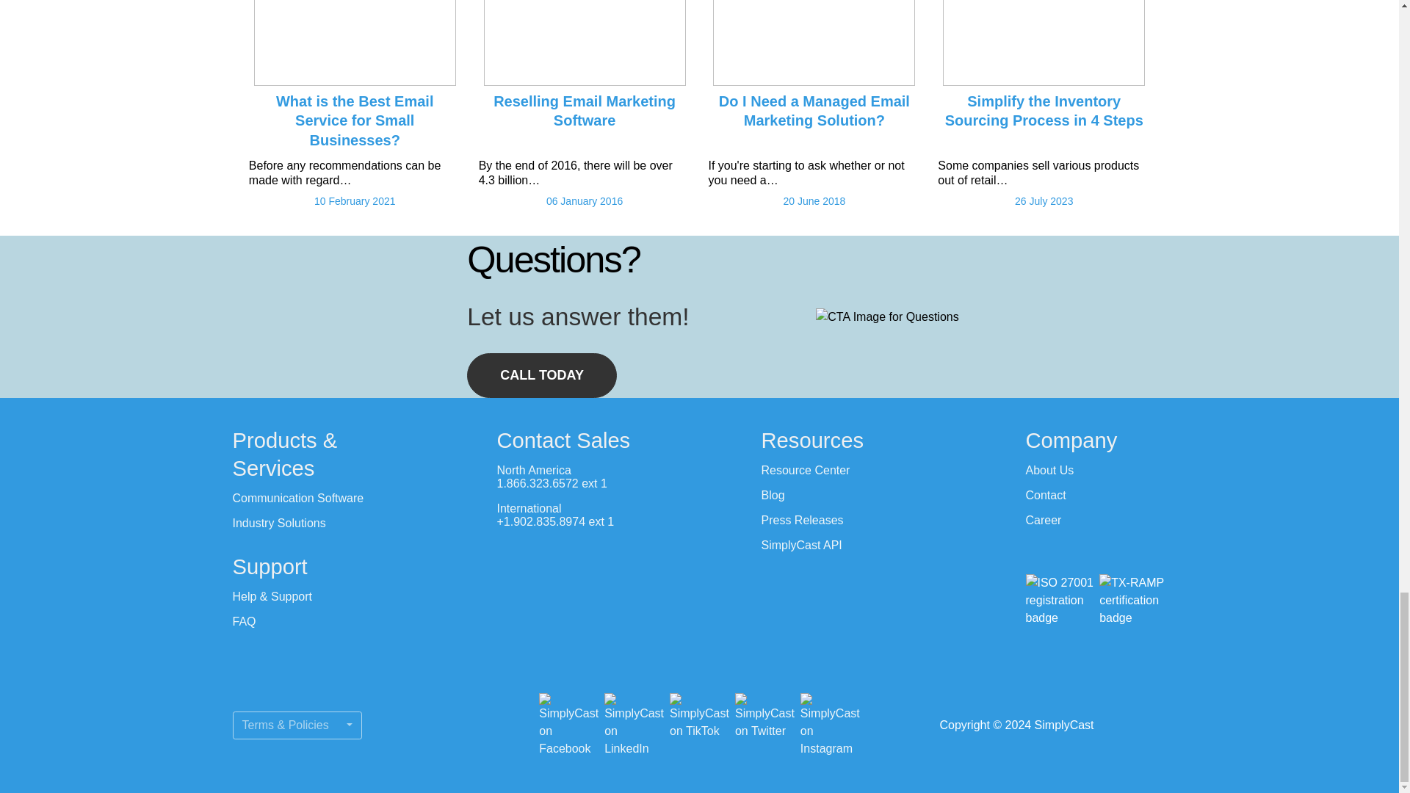 Image resolution: width=1410 pixels, height=793 pixels. What do you see at coordinates (634, 725) in the screenshot?
I see `SimplyCast on LinkedIn` at bounding box center [634, 725].